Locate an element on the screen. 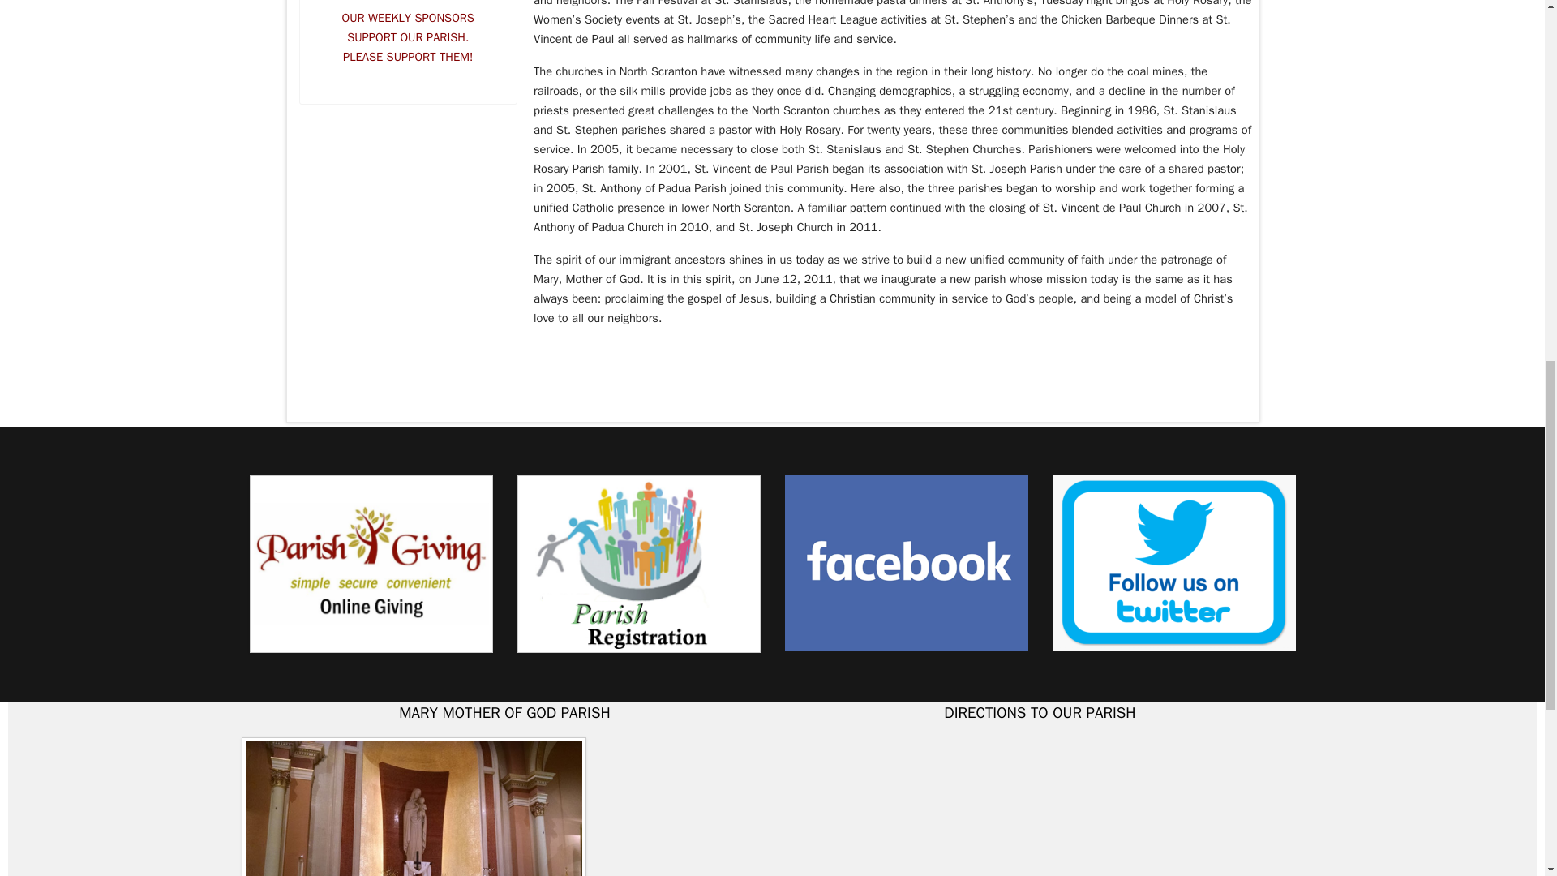 The height and width of the screenshot is (876, 1557). PLEASE SUPPORT THEM! is located at coordinates (407, 57).